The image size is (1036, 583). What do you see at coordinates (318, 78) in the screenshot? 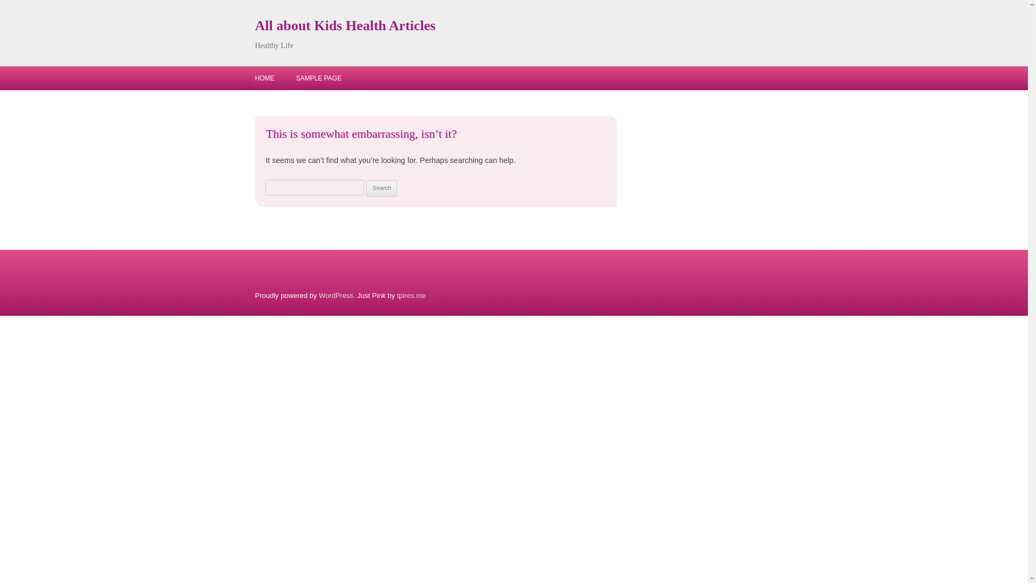
I see `SAMPLE PAGE` at bounding box center [318, 78].